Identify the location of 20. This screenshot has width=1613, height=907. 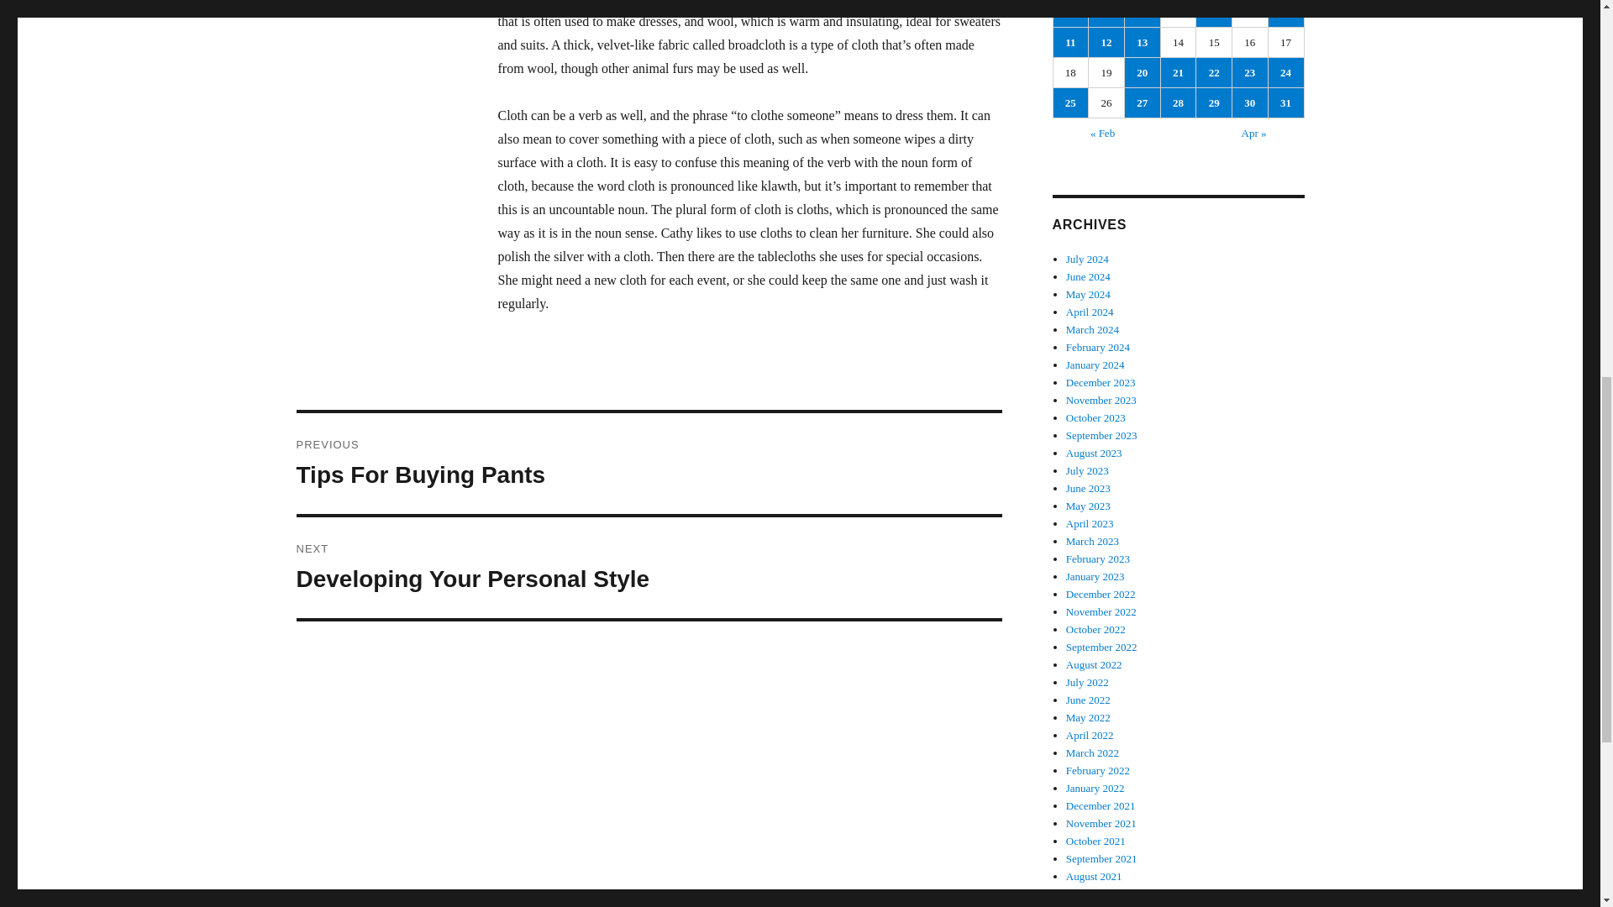
(1142, 72).